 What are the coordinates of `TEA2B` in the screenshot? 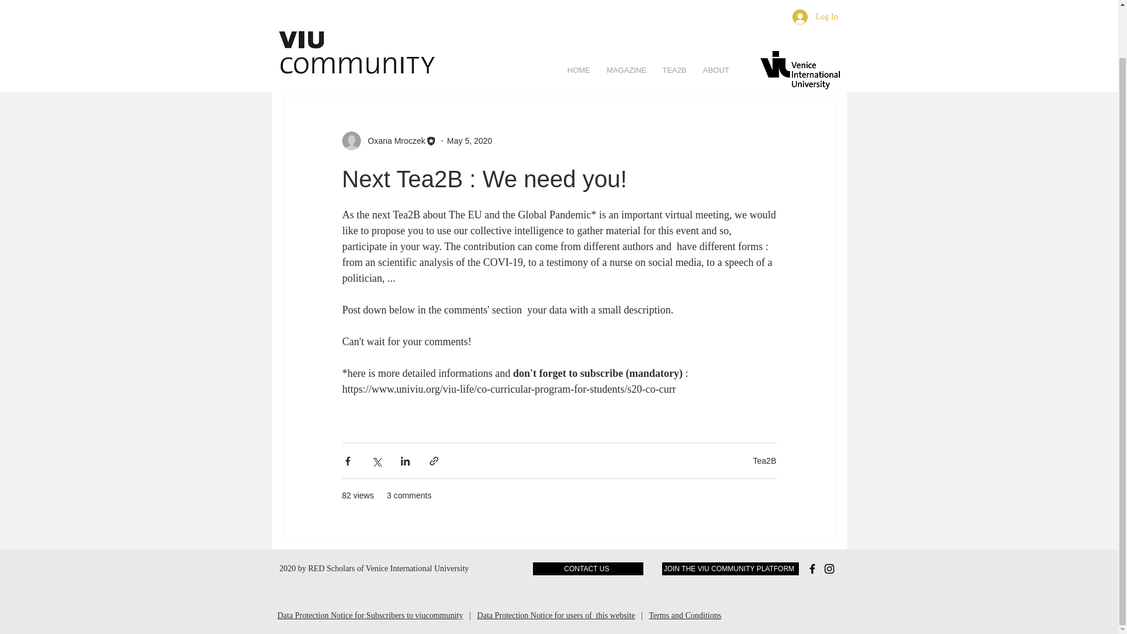 It's located at (674, 14).